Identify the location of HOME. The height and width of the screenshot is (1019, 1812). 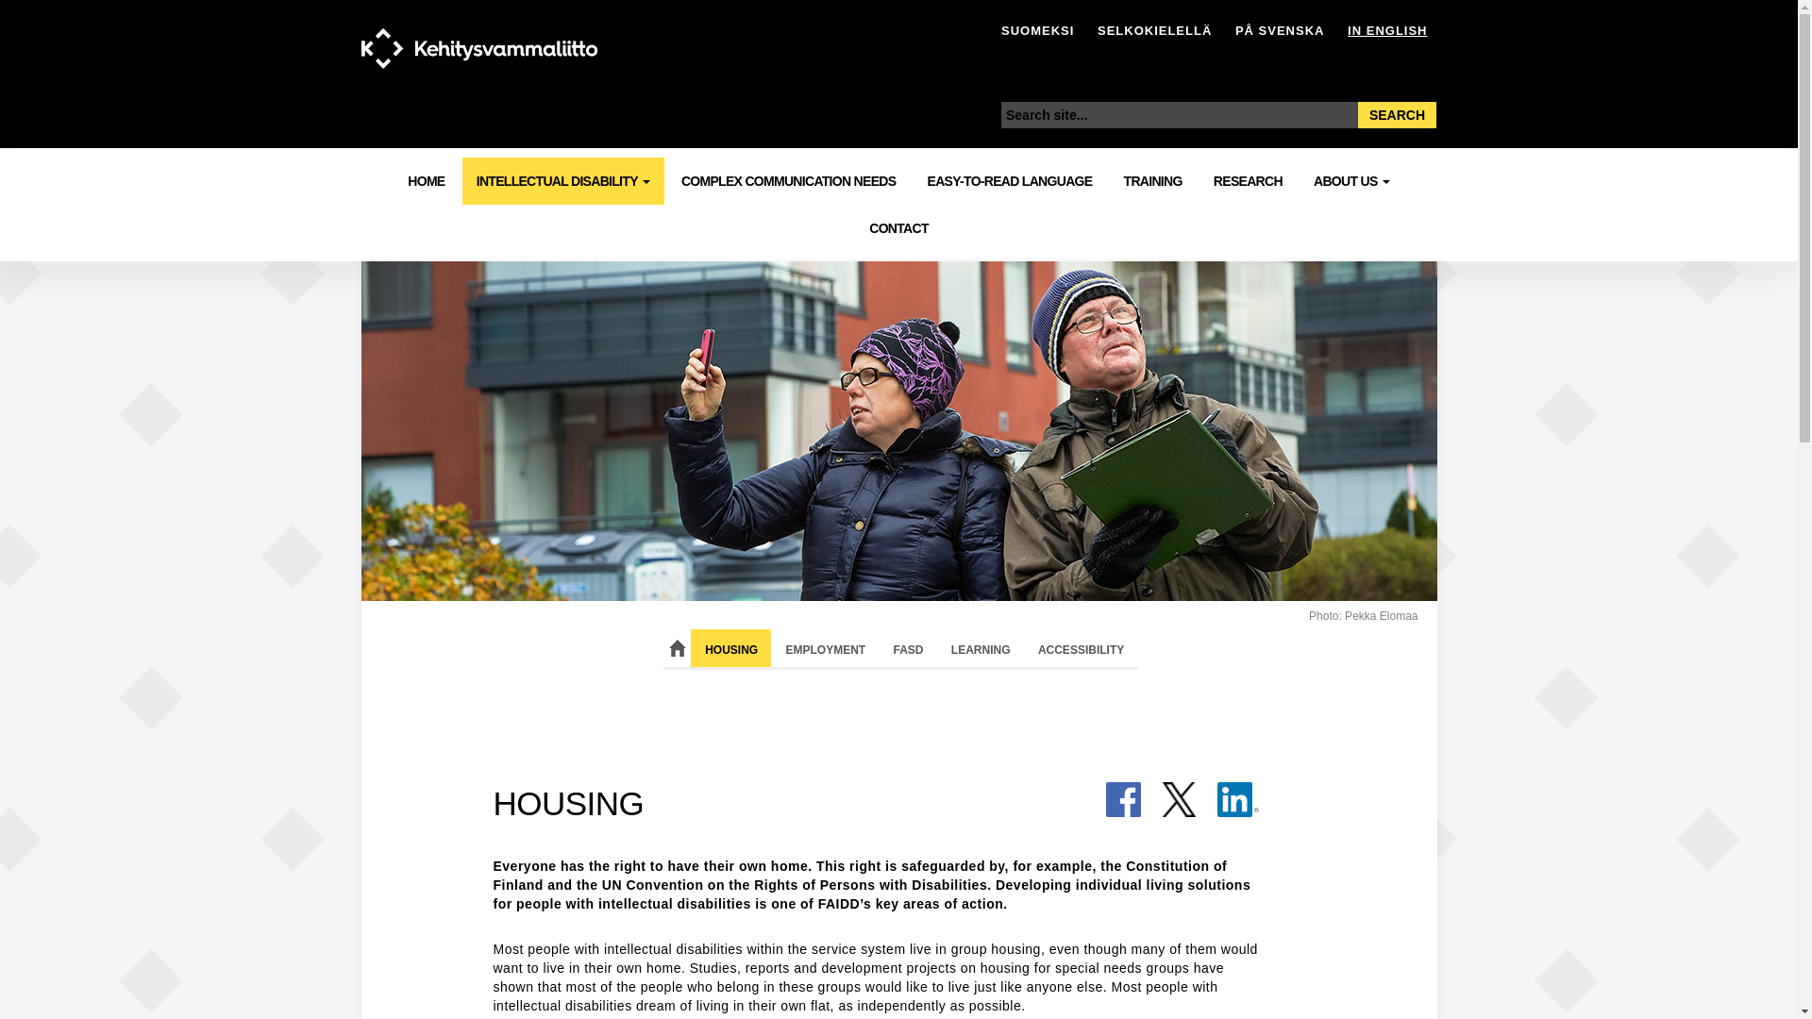
(425, 181).